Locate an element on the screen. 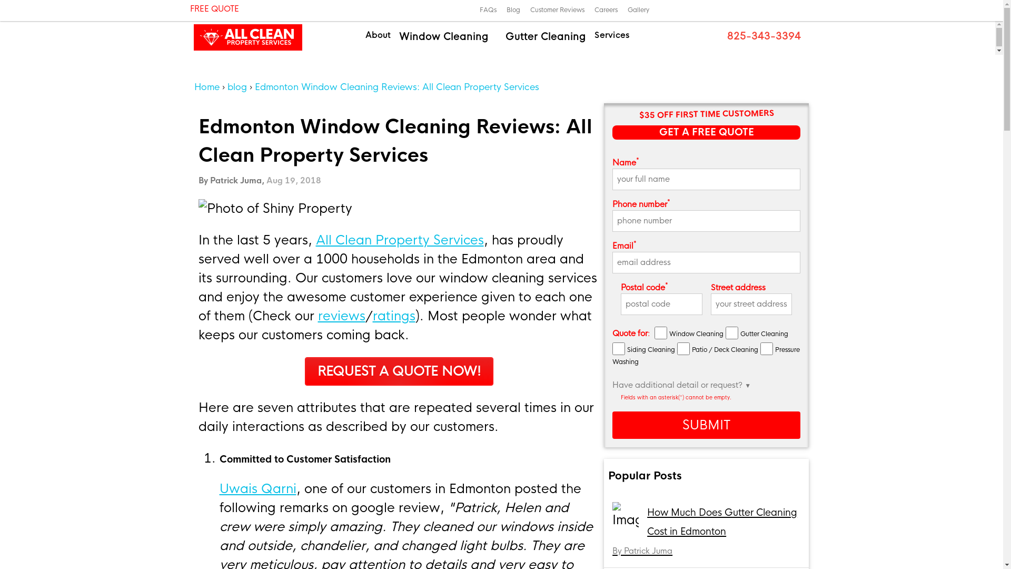 Image resolution: width=1011 pixels, height=569 pixels. Services is located at coordinates (612, 37).